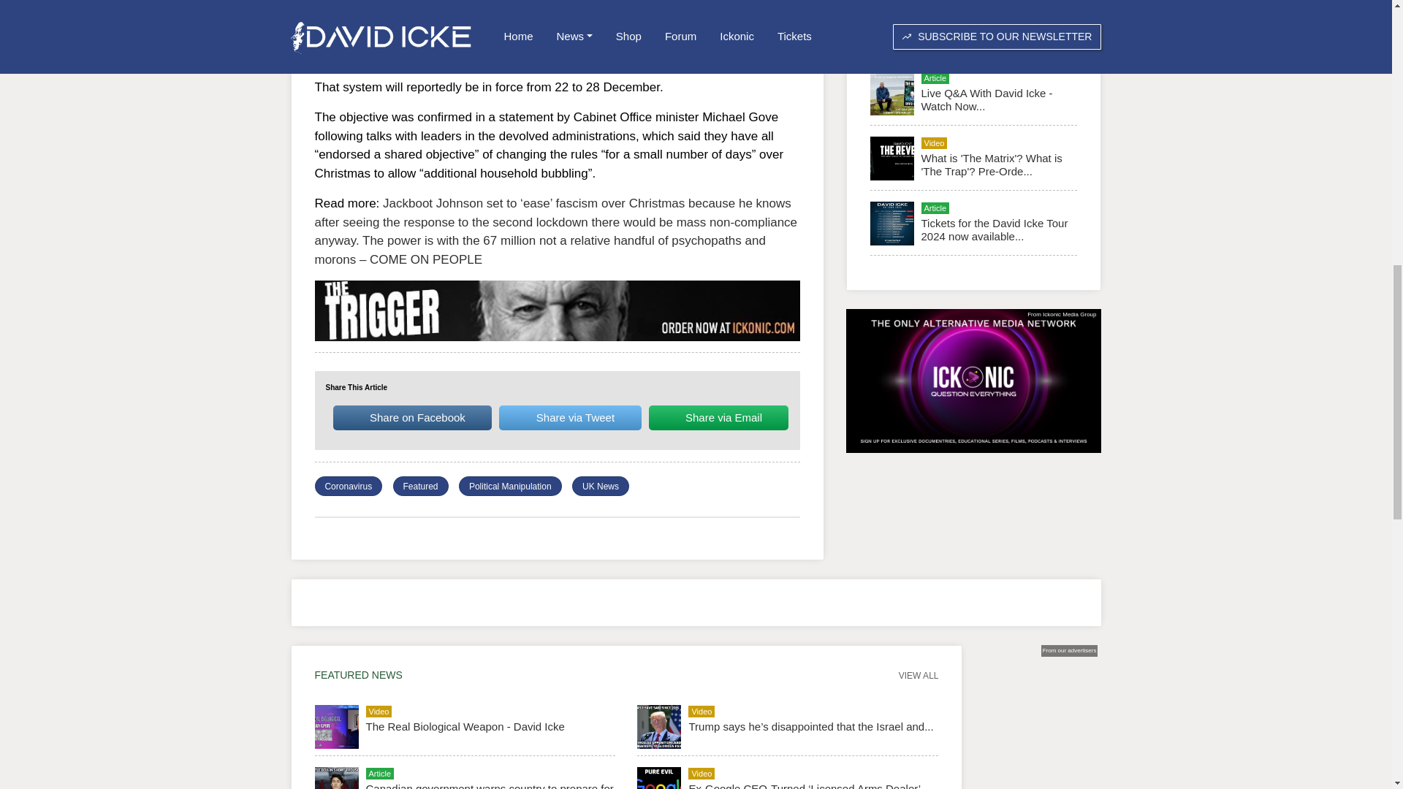 This screenshot has height=789, width=1403. I want to click on Share via Email, so click(718, 417).